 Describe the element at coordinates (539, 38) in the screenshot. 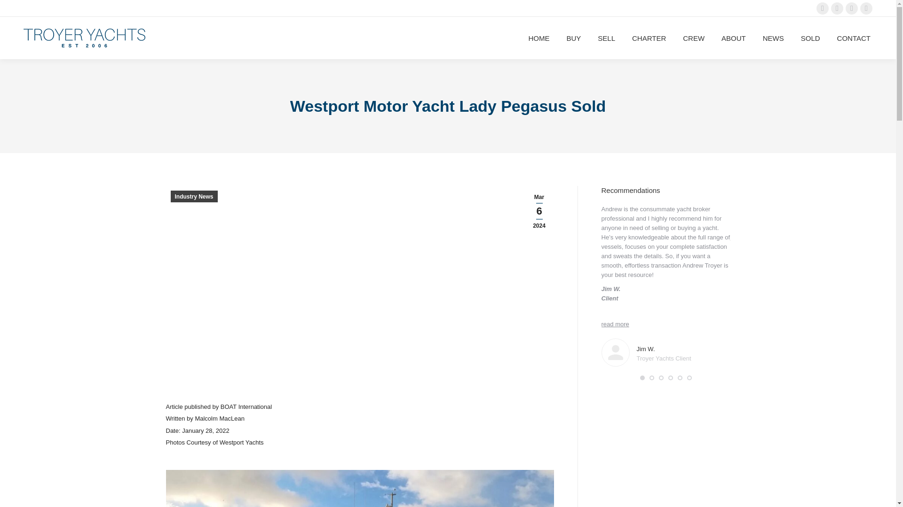

I see `HOME` at that location.